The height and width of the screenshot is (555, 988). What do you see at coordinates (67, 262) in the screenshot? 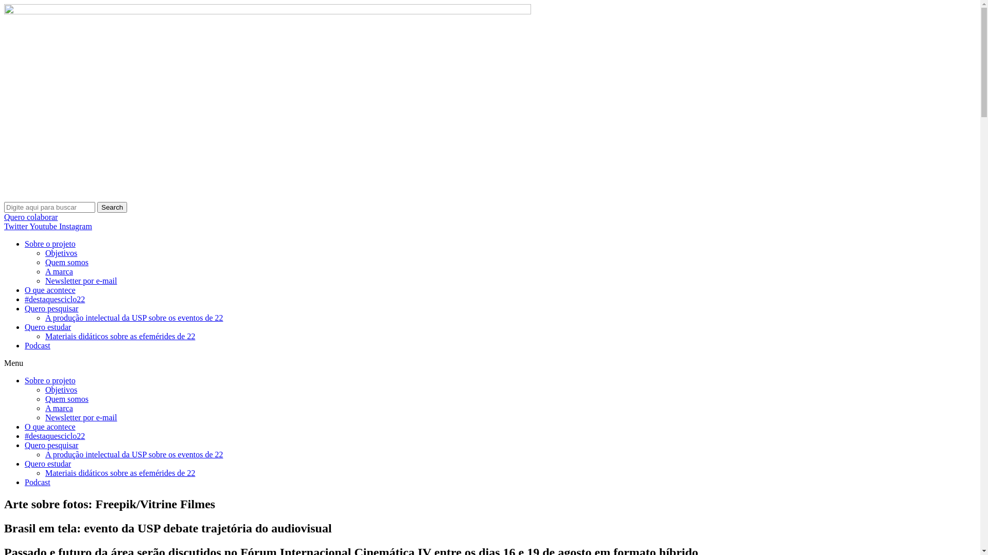
I see `Quem somos` at bounding box center [67, 262].